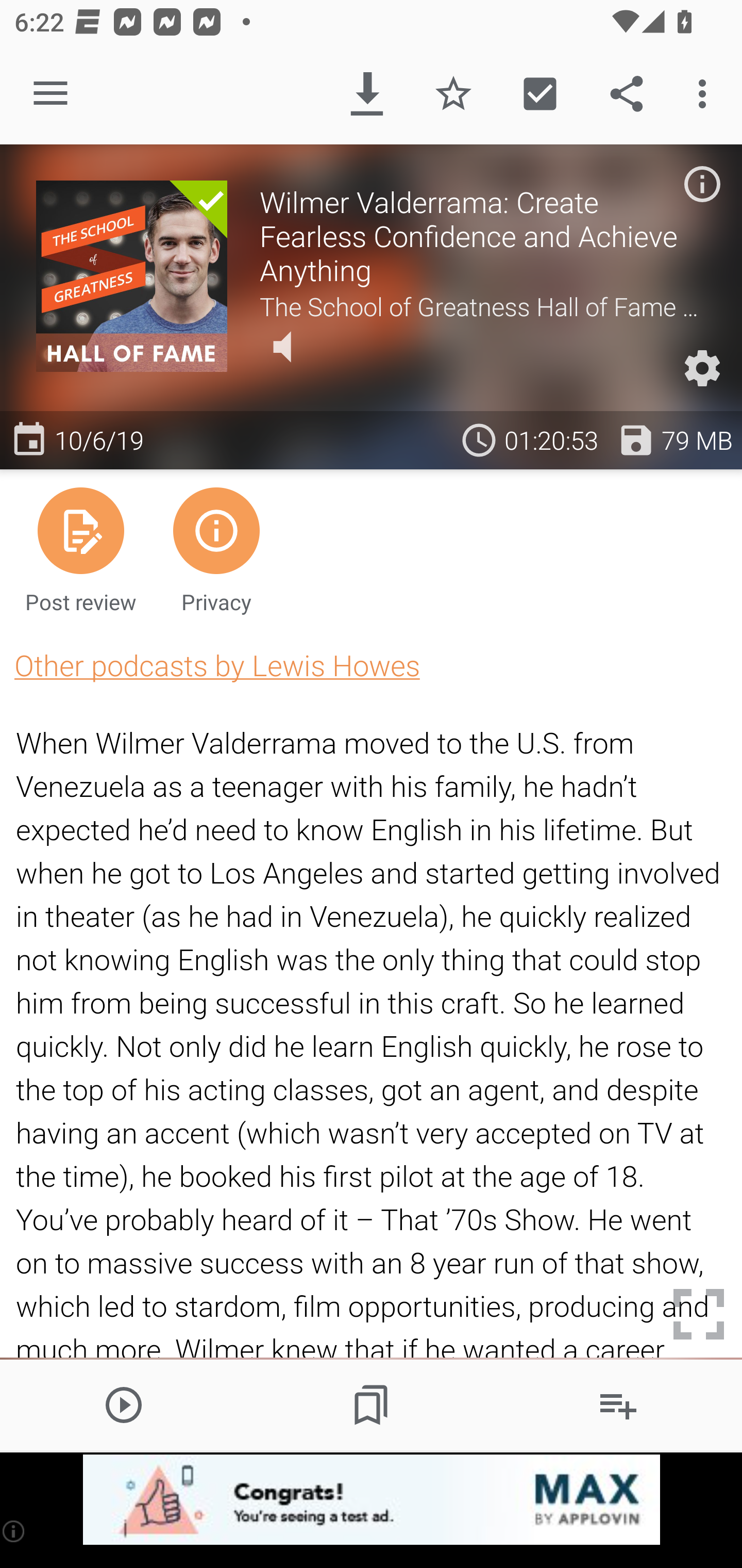  I want to click on Custom Settings, so click(702, 368).